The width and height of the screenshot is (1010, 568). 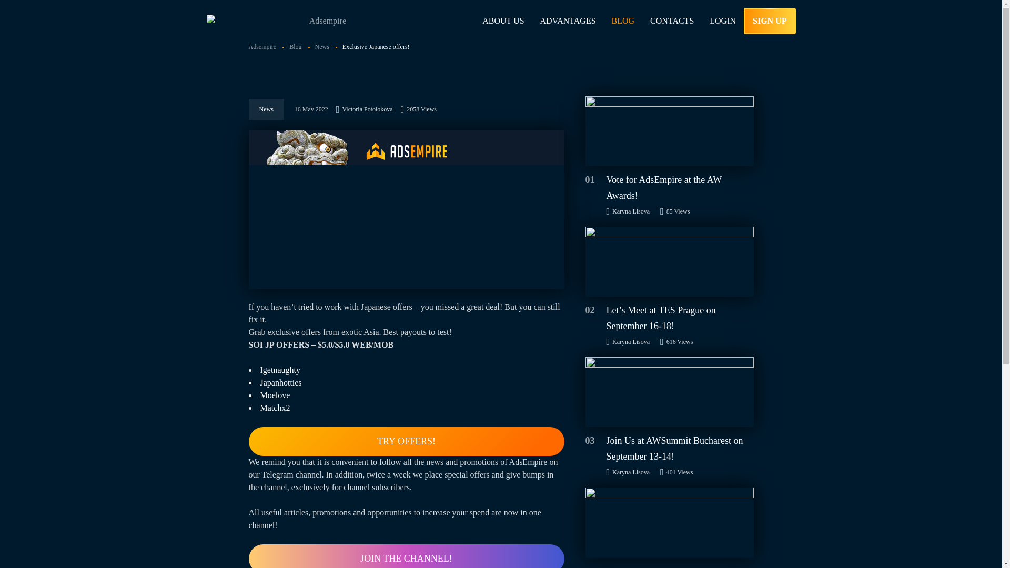 I want to click on Vote for AdsEmpire at the AW Awards! , so click(x=669, y=131).